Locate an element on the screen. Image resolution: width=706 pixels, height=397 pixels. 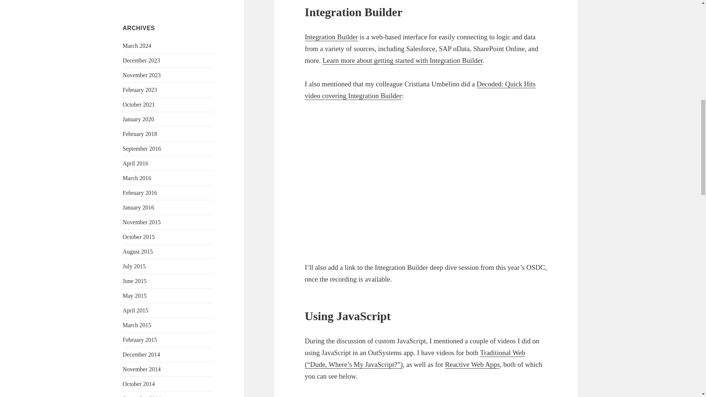
March 2016 is located at coordinates (137, 178).